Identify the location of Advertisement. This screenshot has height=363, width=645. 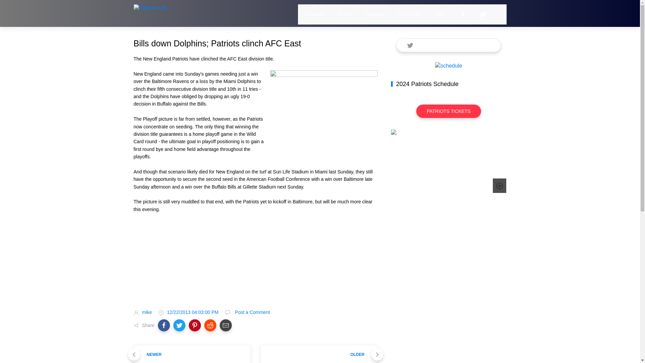
(255, 267).